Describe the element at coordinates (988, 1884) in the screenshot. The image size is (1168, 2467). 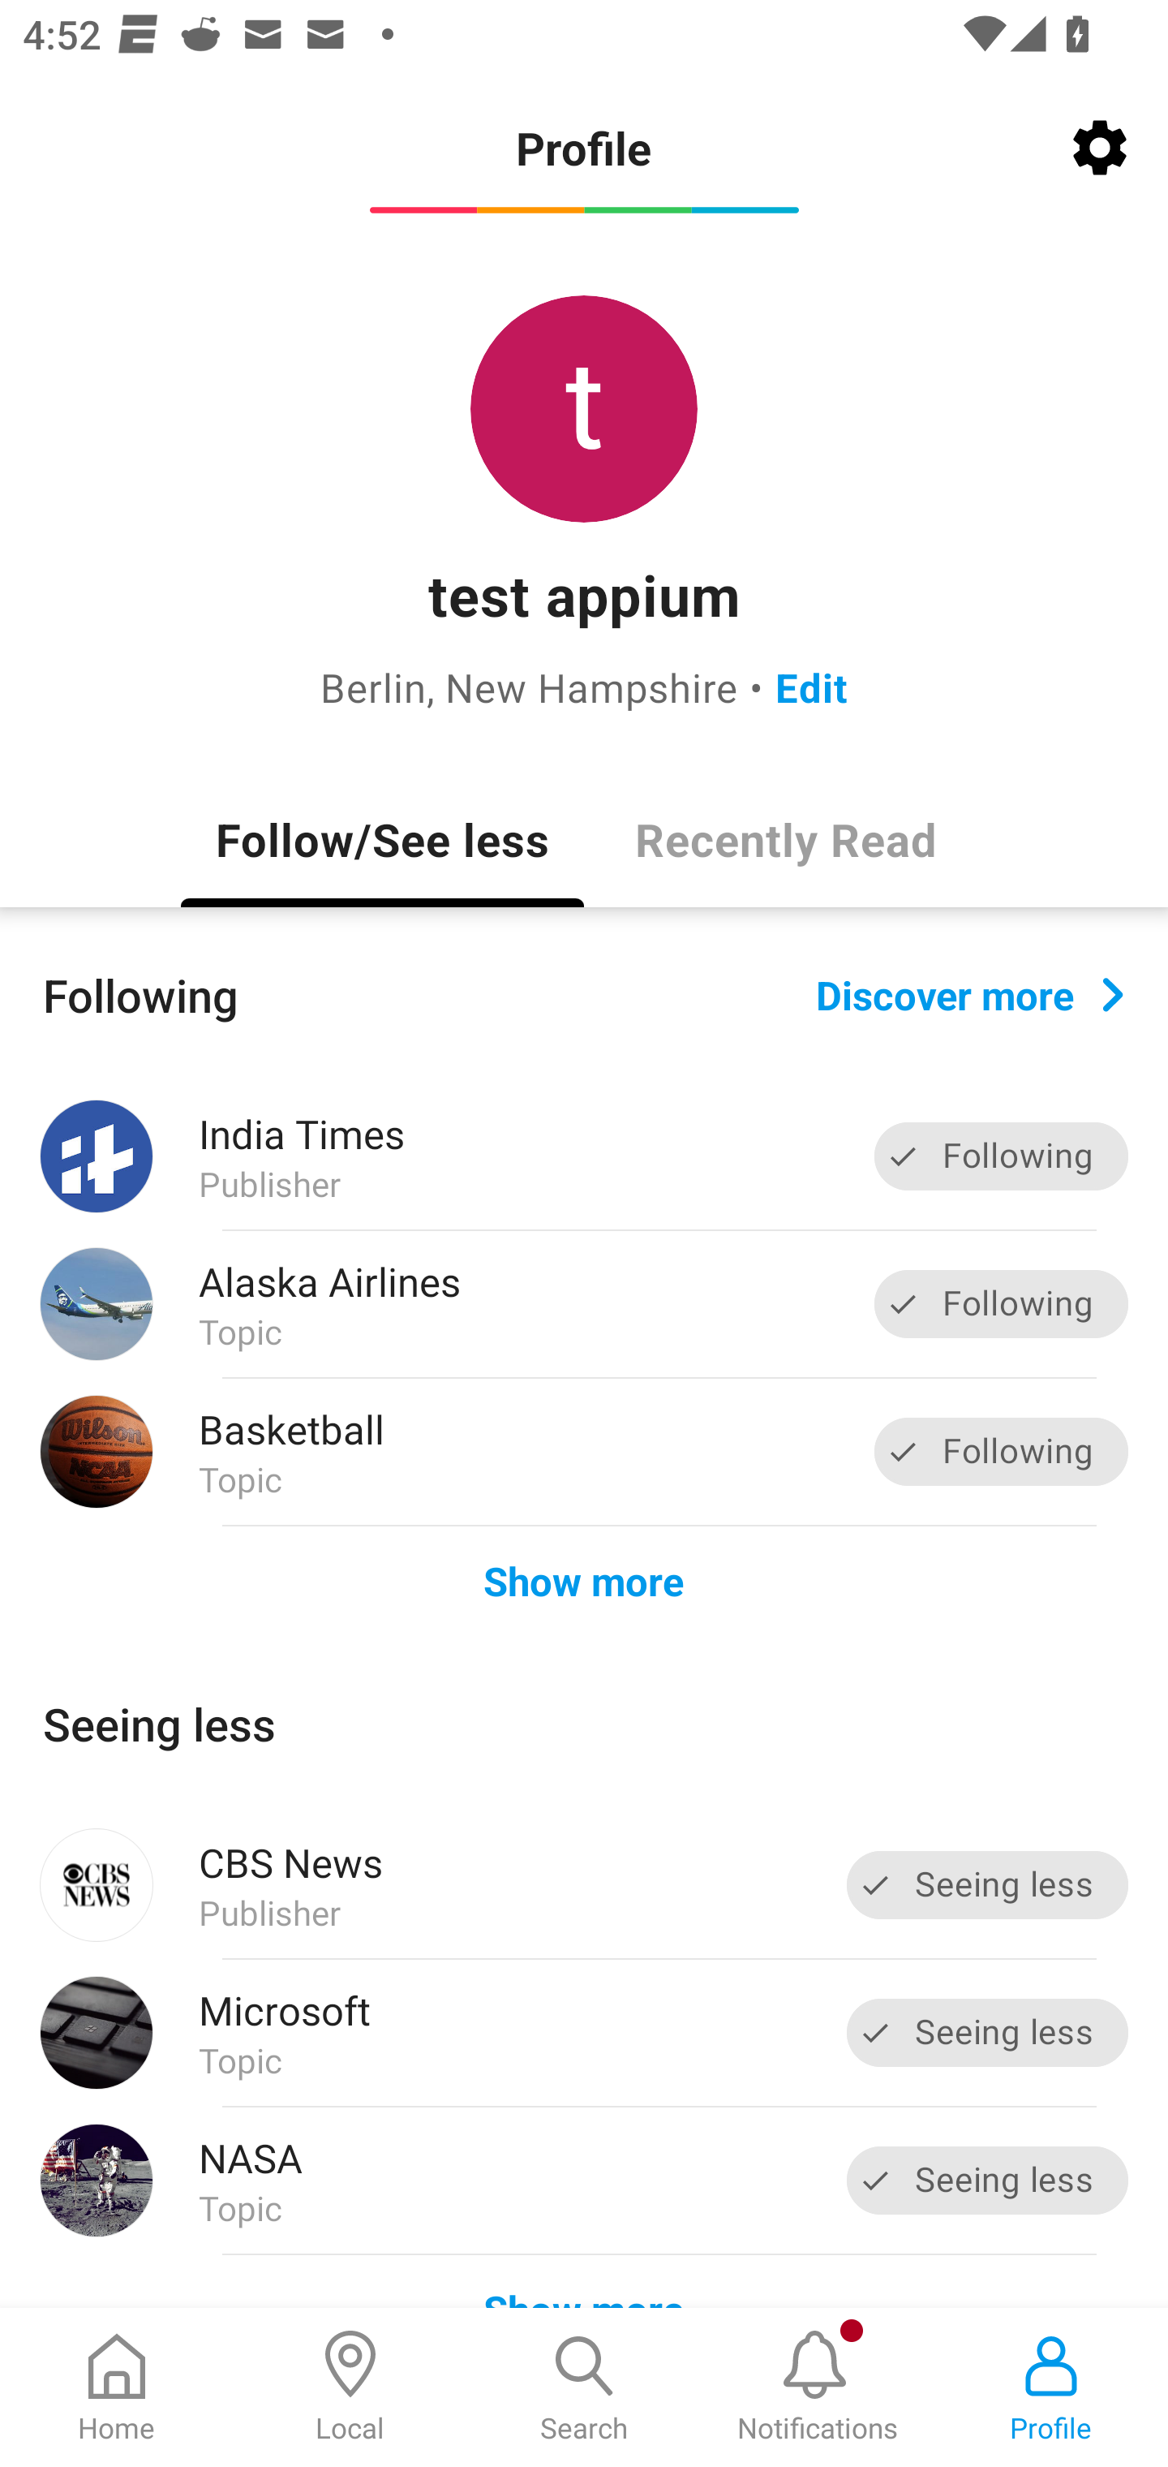
I see `Seeing less` at that location.